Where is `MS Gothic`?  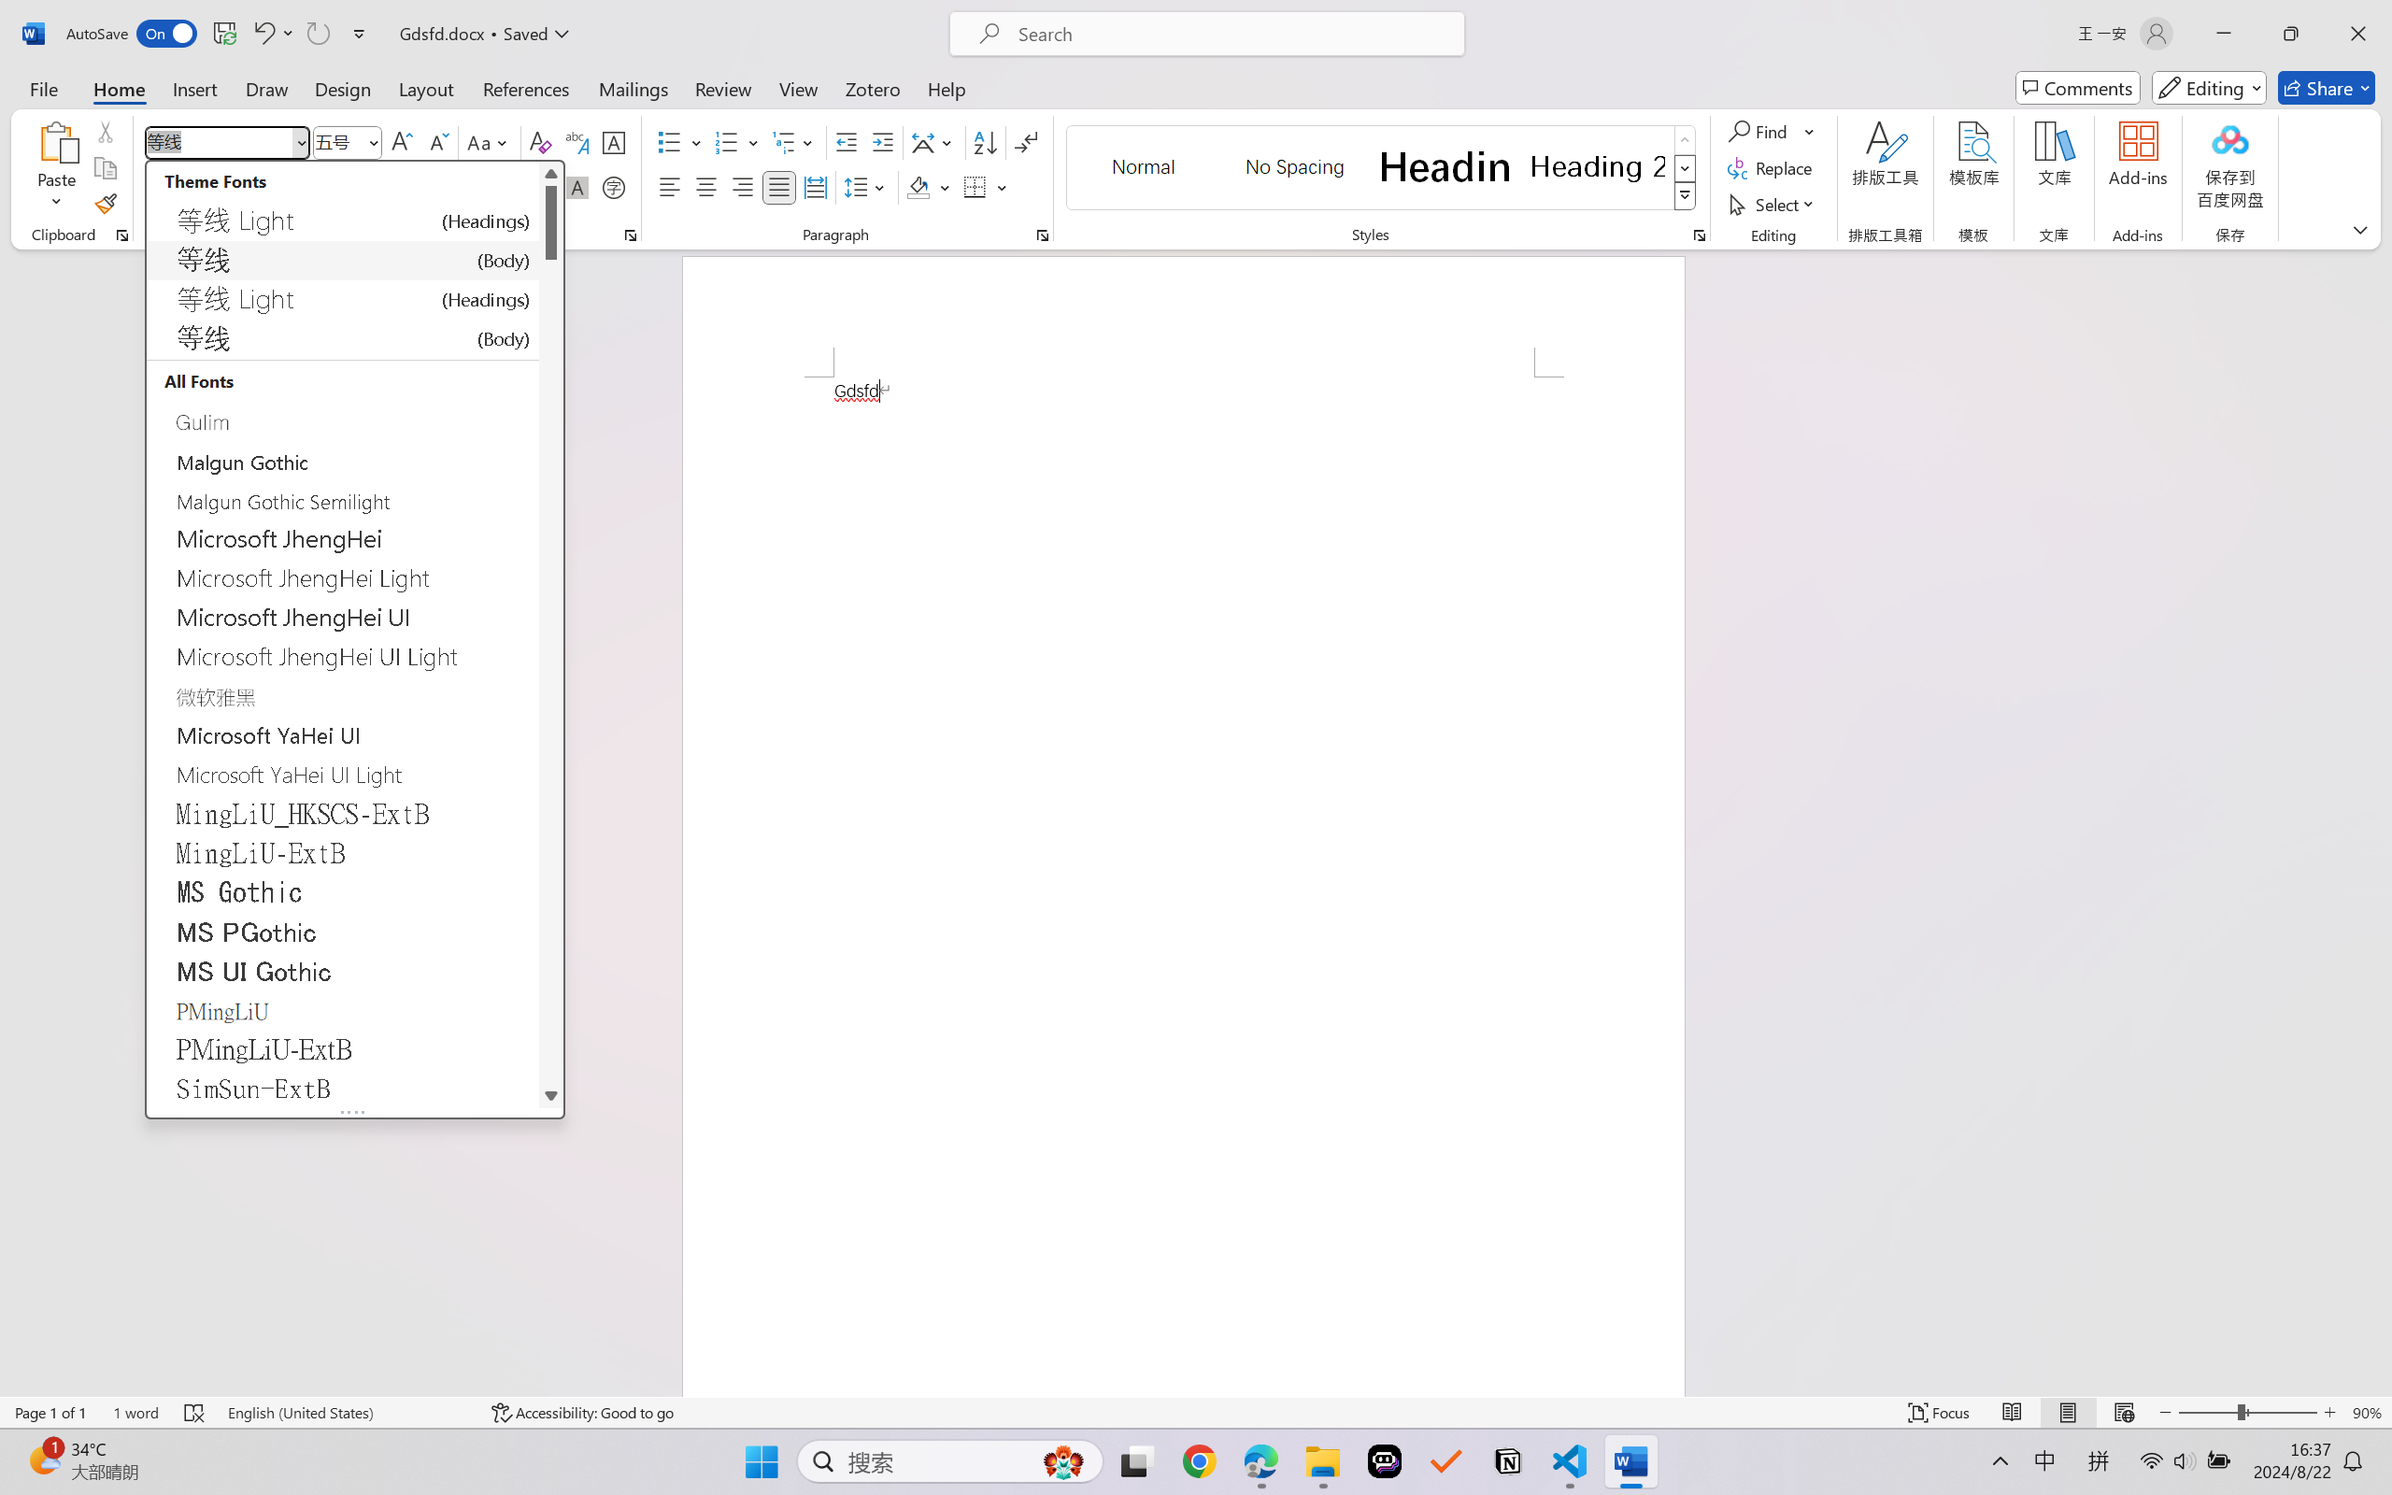 MS Gothic is located at coordinates (342, 892).